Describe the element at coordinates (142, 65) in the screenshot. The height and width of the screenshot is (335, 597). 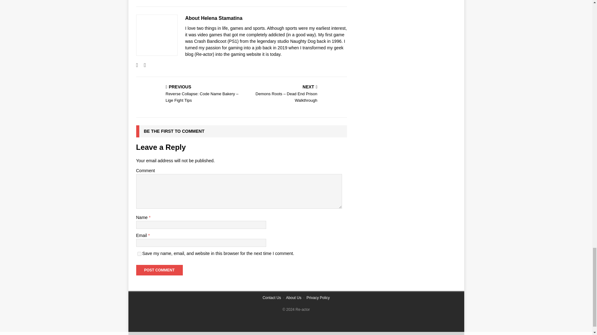
I see `Follow Helena Stamatina on Twitter` at that location.